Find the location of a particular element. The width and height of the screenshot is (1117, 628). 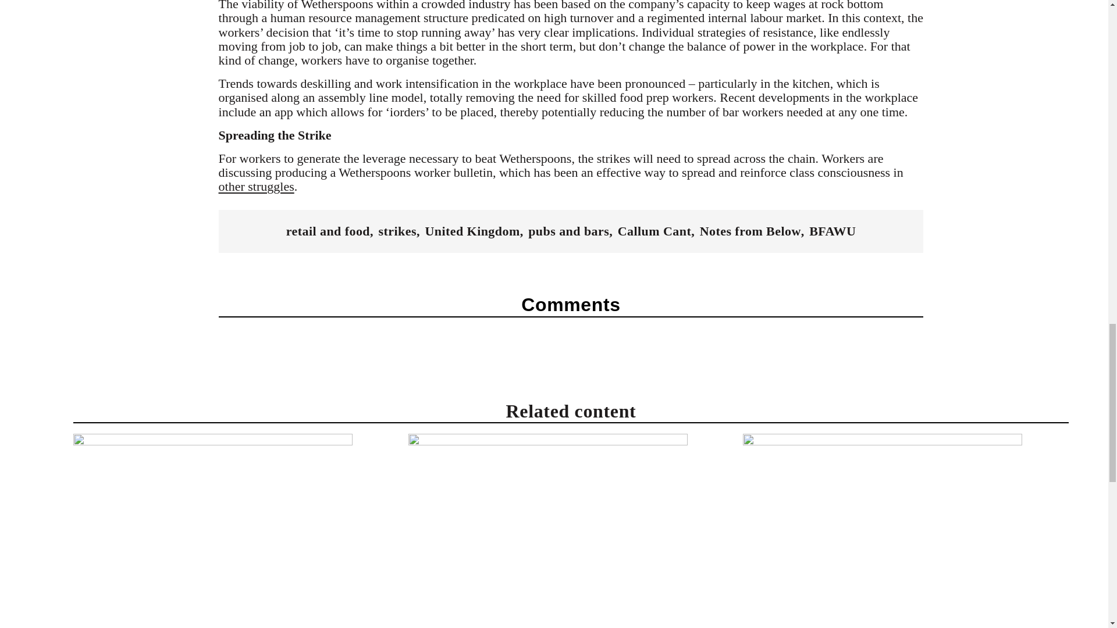

pubs and bars is located at coordinates (568, 231).